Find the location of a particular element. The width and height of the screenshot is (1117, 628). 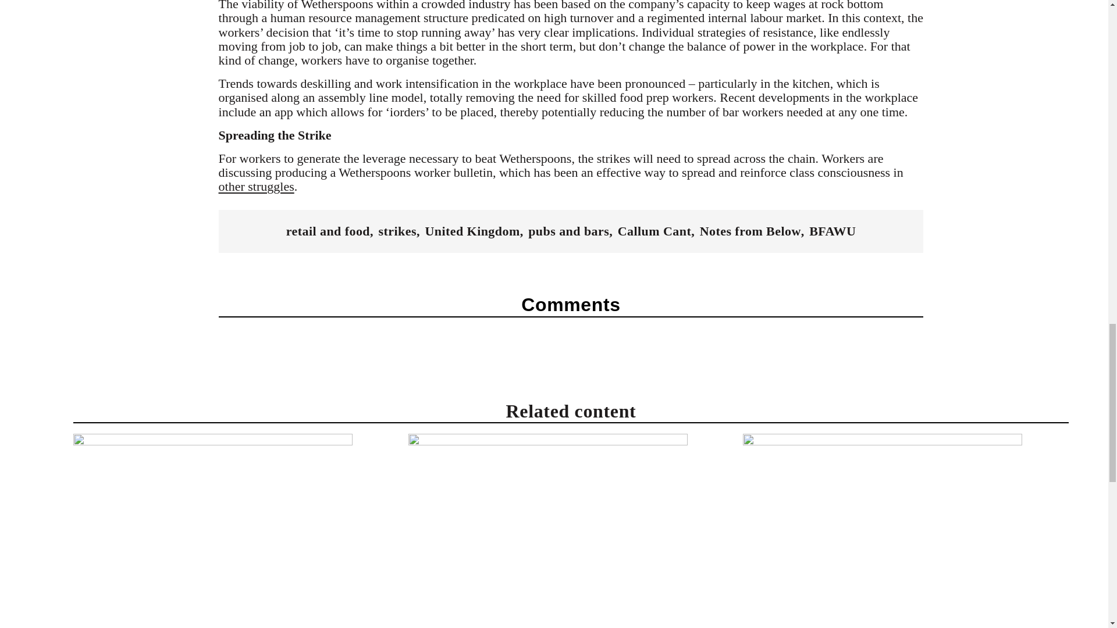

pubs and bars is located at coordinates (568, 231).